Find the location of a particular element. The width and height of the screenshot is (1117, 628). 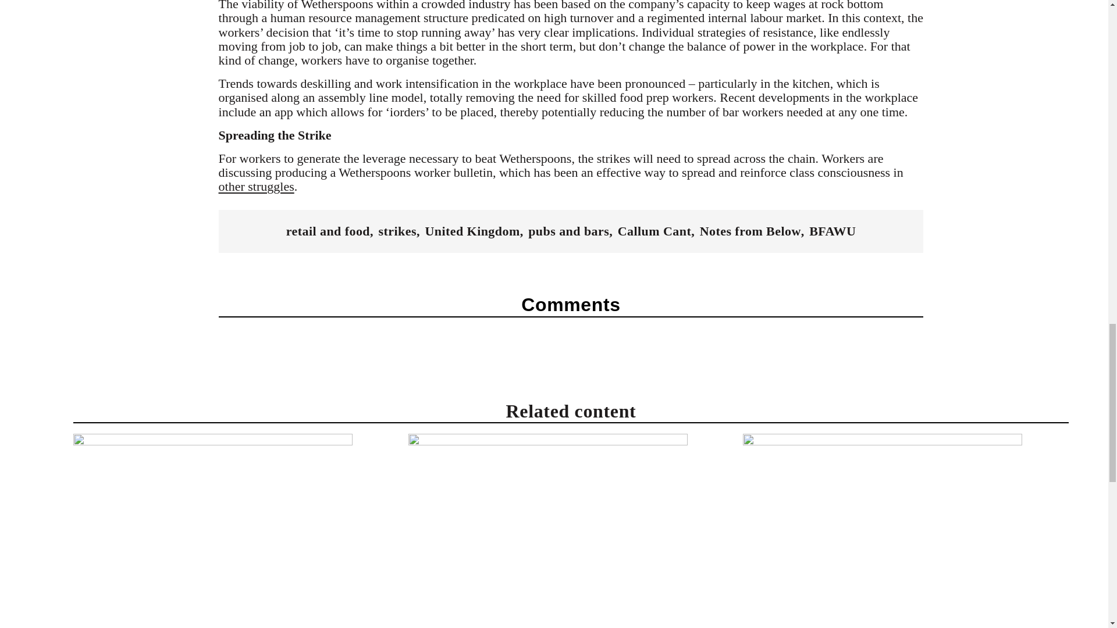

pubs and bars is located at coordinates (568, 231).